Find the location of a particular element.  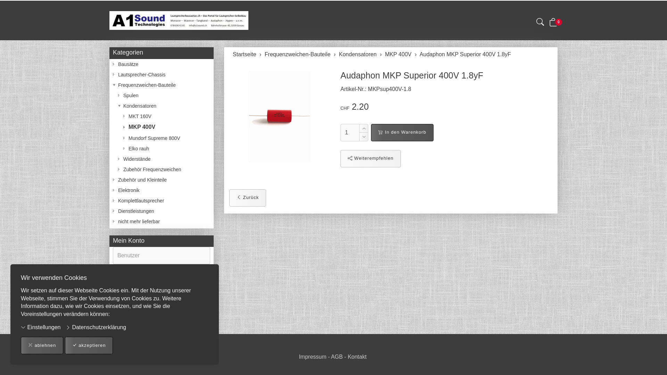

Impressum is located at coordinates (313, 357).